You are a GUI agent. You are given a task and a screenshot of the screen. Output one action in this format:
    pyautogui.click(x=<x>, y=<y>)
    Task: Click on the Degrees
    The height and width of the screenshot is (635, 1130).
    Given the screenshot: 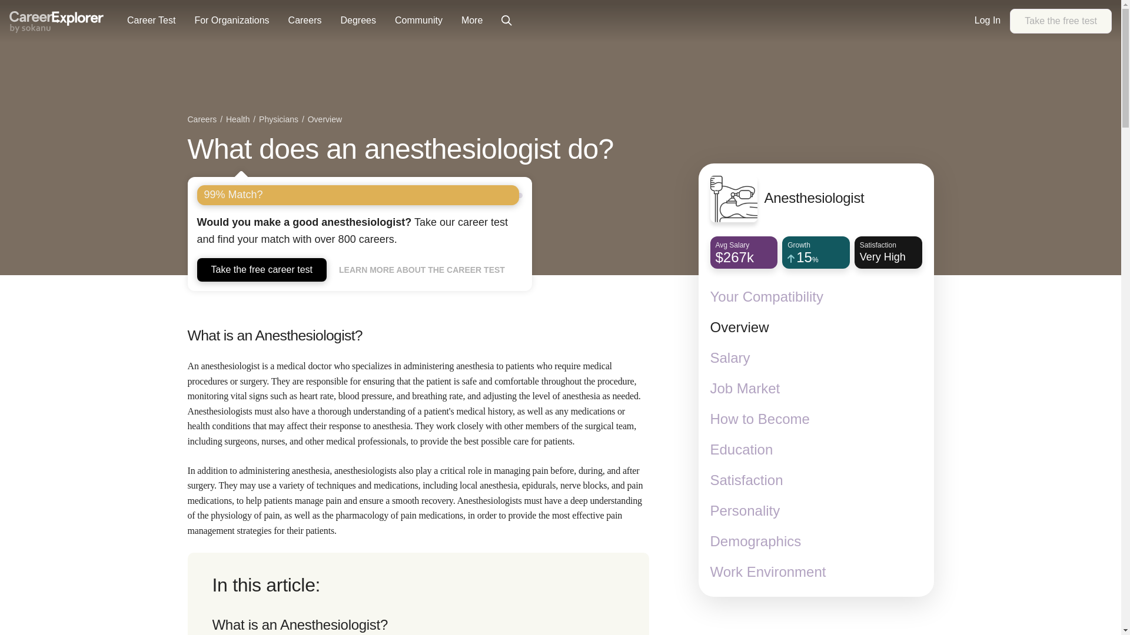 What is the action you would take?
    pyautogui.click(x=1061, y=21)
    